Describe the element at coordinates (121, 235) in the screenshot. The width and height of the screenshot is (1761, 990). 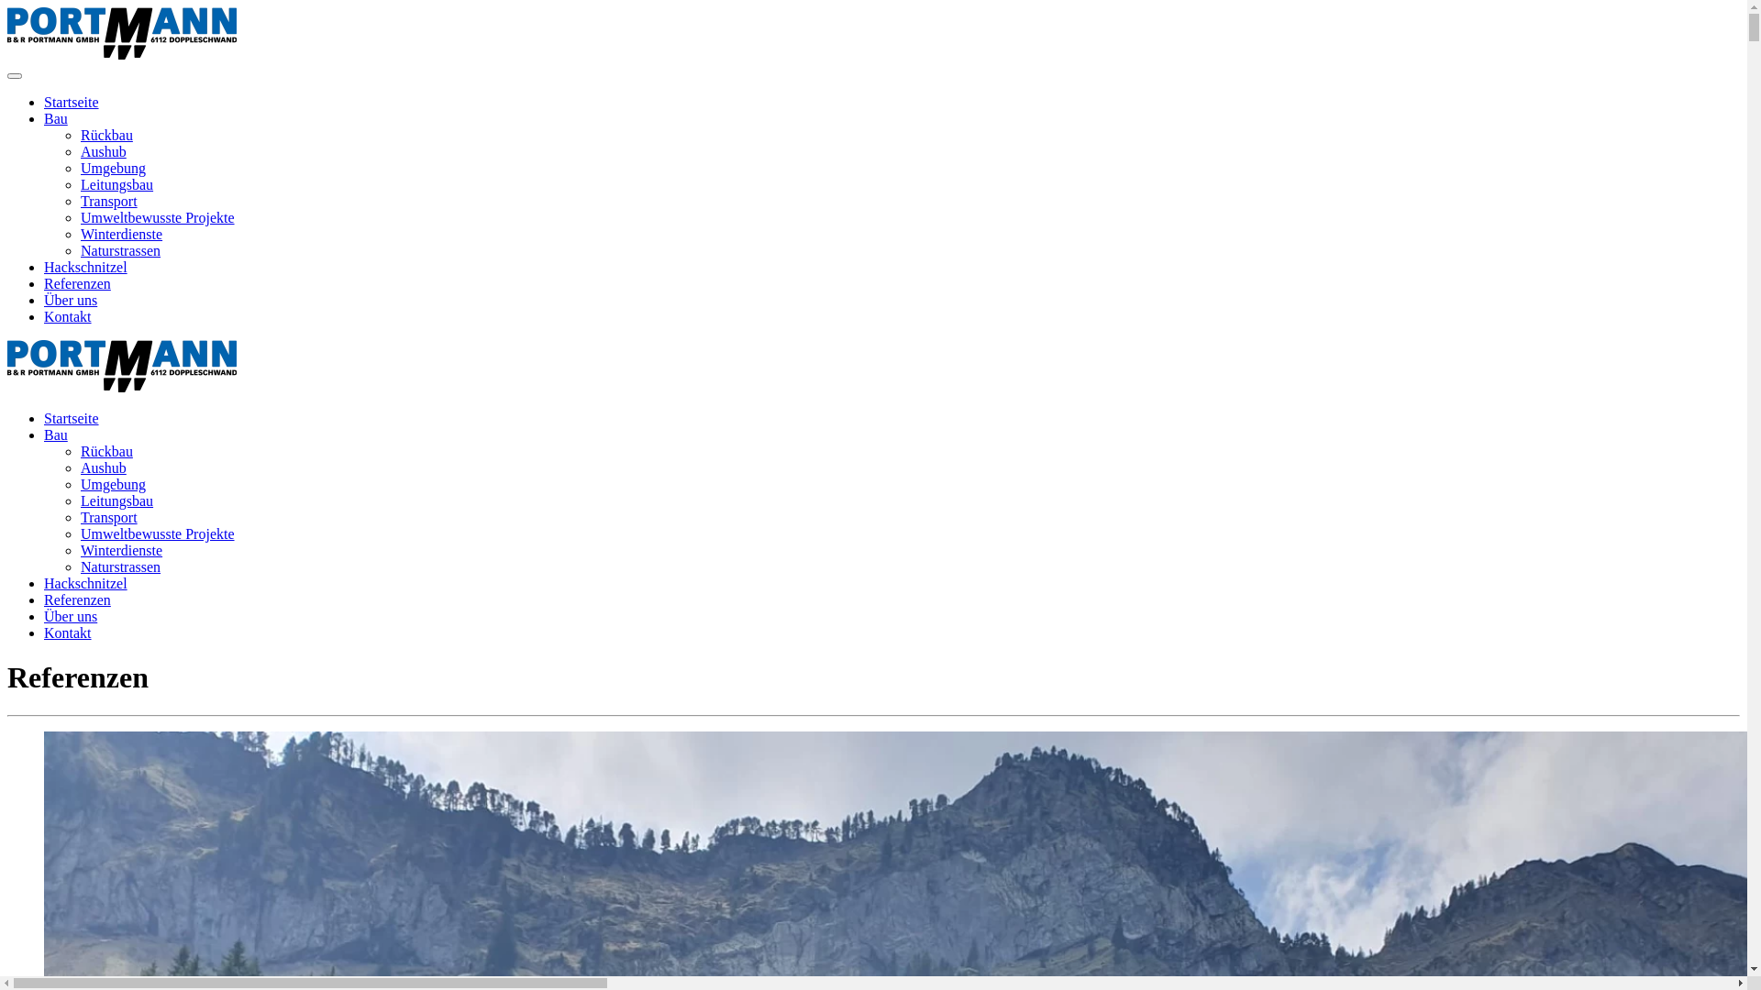
I see `Winterdienste` at that location.